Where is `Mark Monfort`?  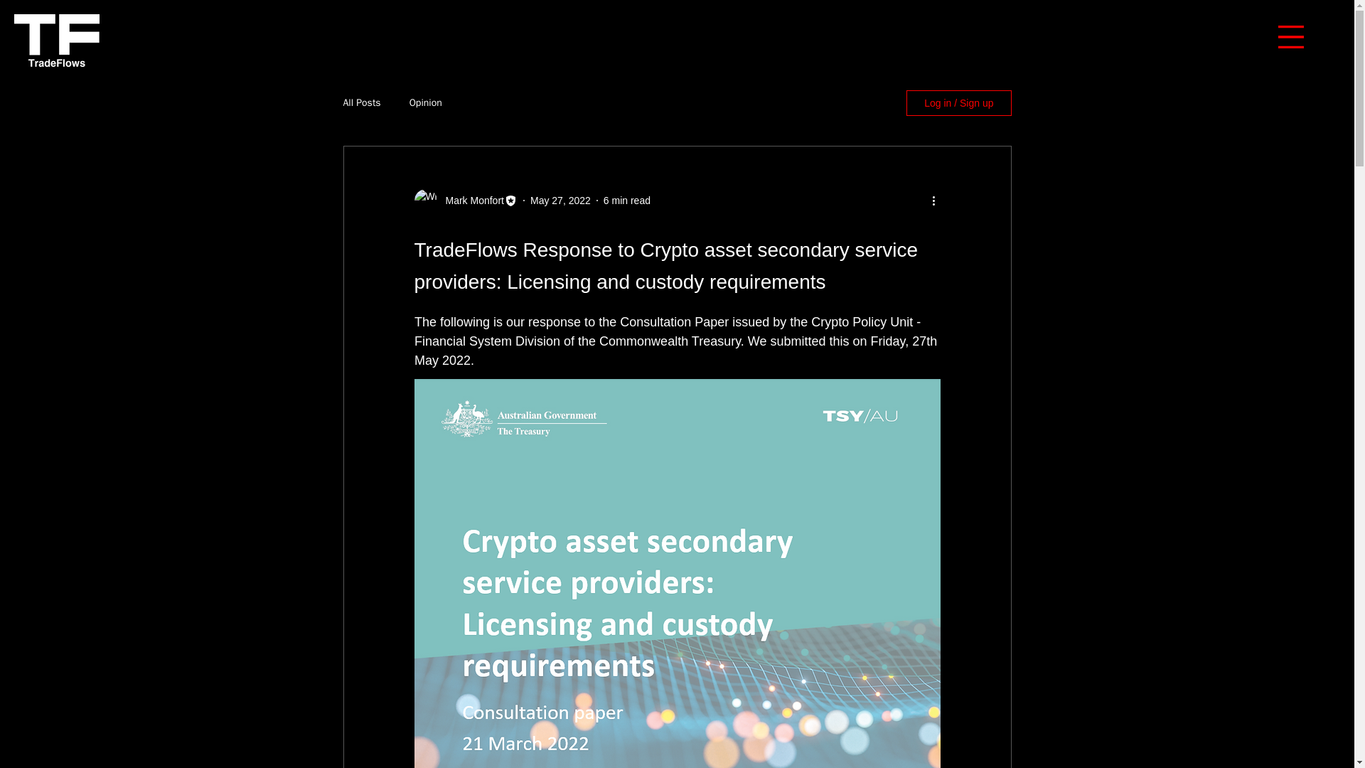 Mark Monfort is located at coordinates (470, 201).